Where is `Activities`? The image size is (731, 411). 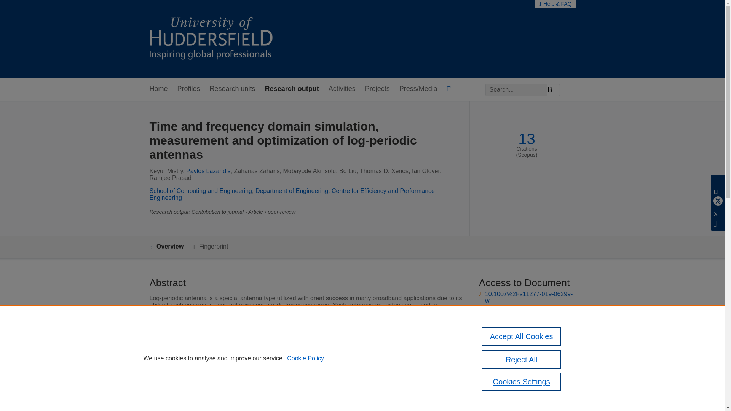 Activities is located at coordinates (342, 89).